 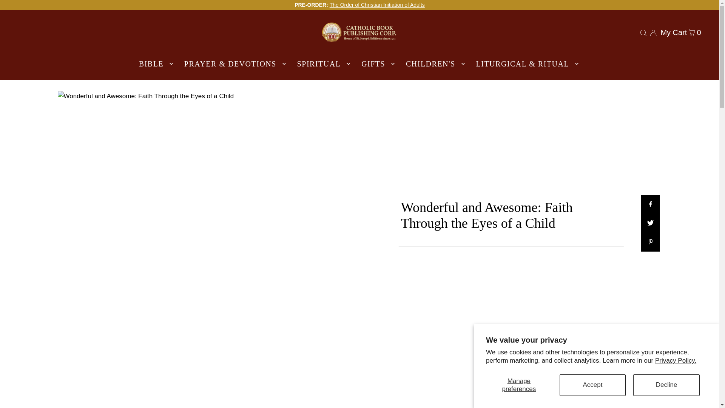 I want to click on Decline, so click(x=666, y=385).